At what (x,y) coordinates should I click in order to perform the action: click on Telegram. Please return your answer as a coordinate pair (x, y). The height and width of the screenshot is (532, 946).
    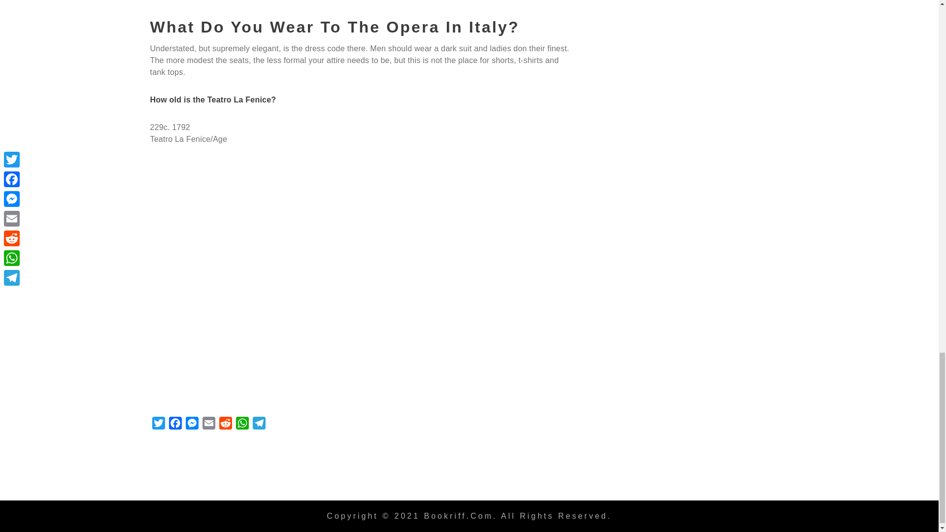
    Looking at the image, I should click on (258, 425).